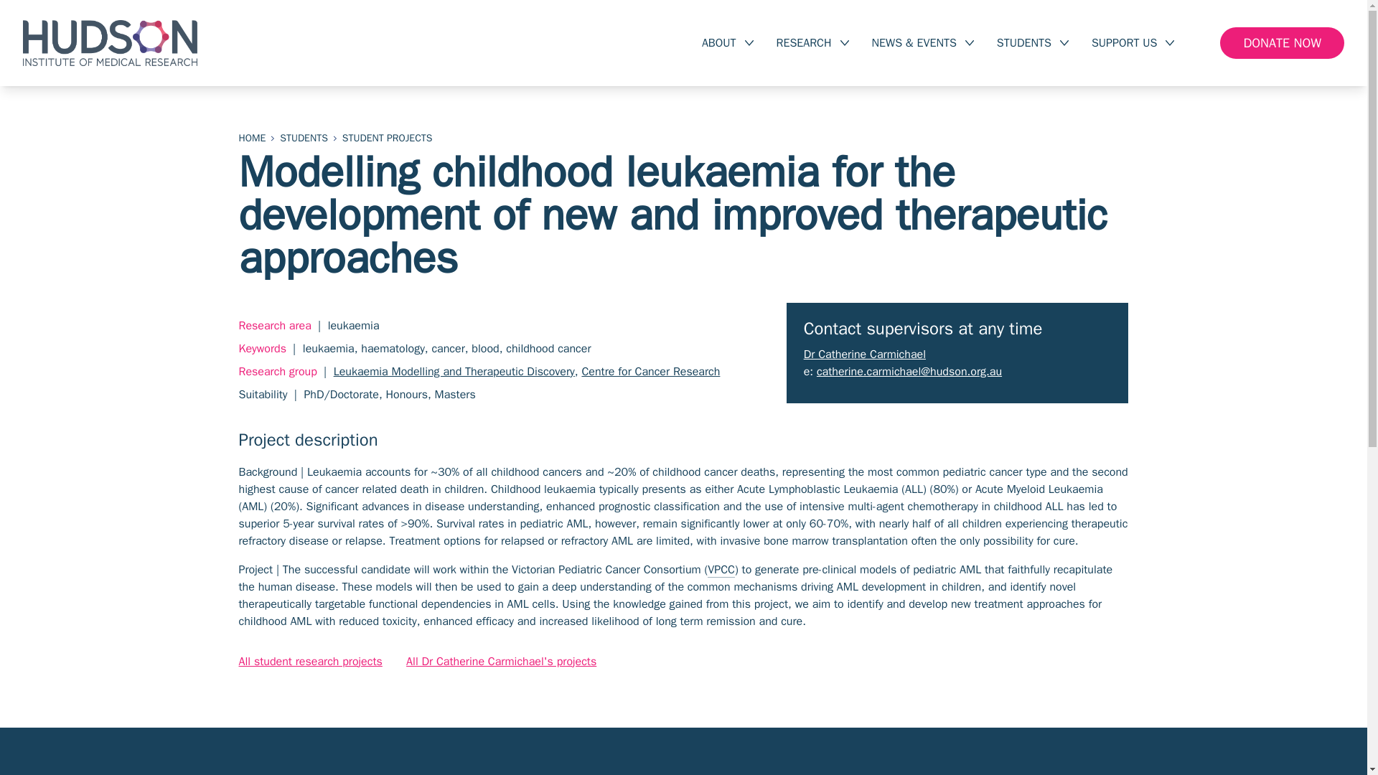  I want to click on STUDENTS, so click(1032, 43).